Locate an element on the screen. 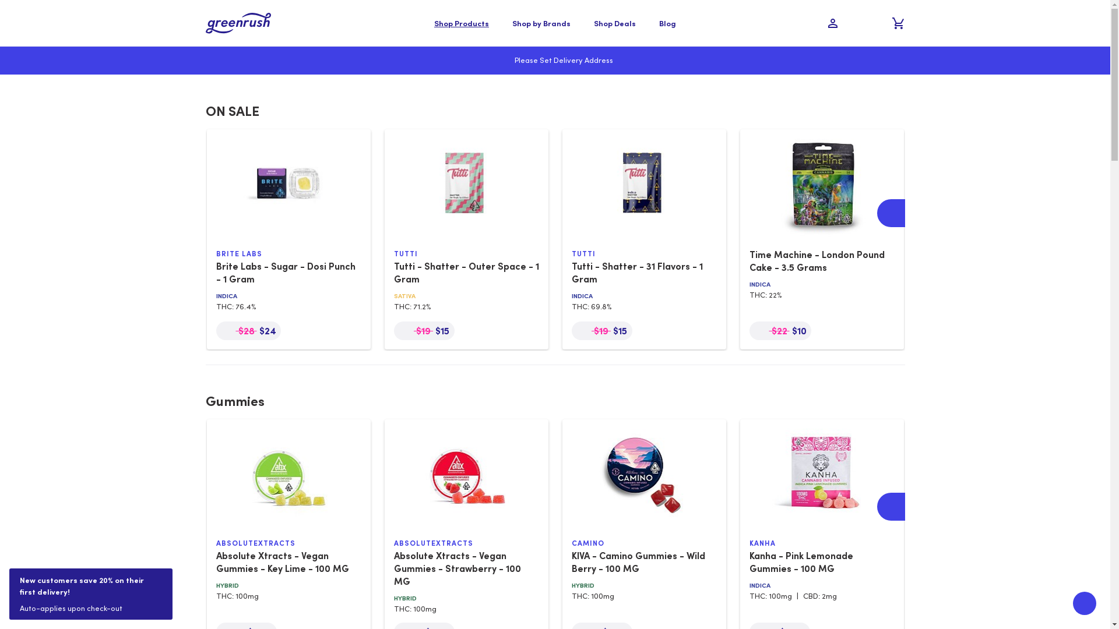 This screenshot has height=629, width=1119. KANHA is located at coordinates (822, 543).